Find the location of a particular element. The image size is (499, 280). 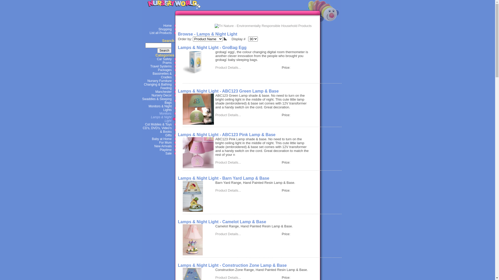

Product Details... is located at coordinates (228, 277).